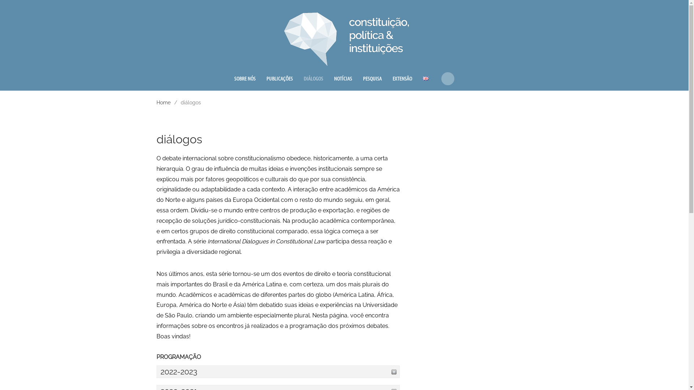 The width and height of the screenshot is (694, 390). I want to click on Search, so click(448, 79).